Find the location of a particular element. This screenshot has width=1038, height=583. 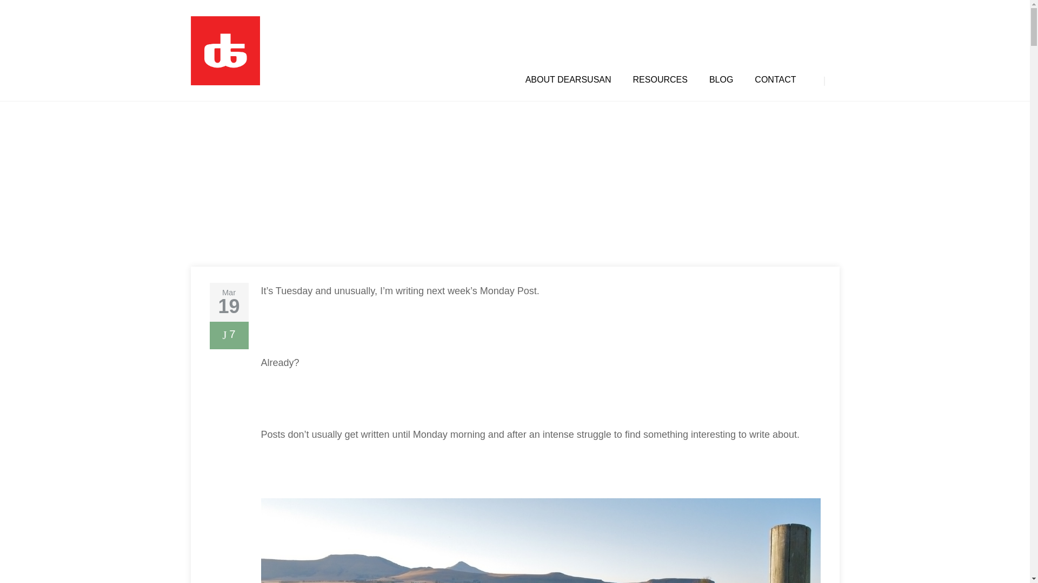

Paul Perton is located at coordinates (230, 220).